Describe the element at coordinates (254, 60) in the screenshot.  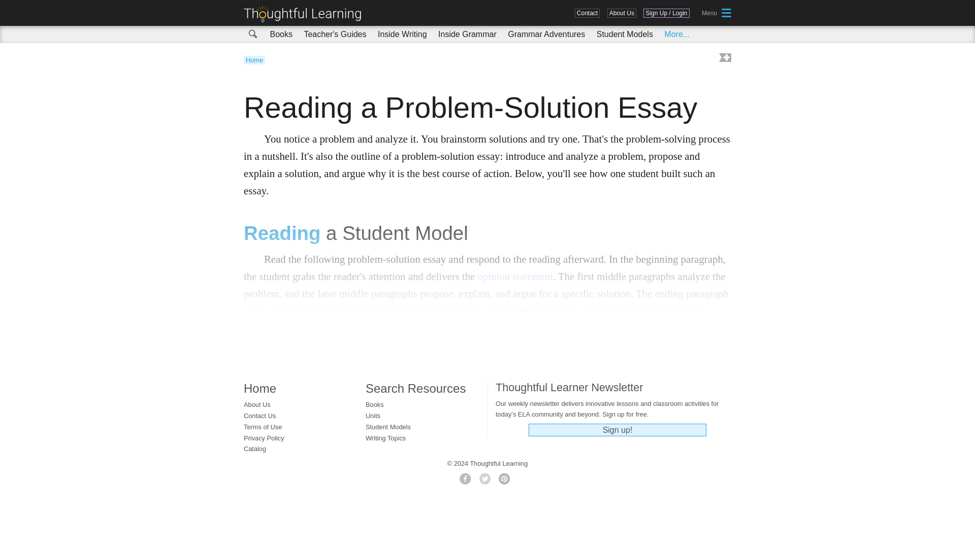
I see `Home` at that location.